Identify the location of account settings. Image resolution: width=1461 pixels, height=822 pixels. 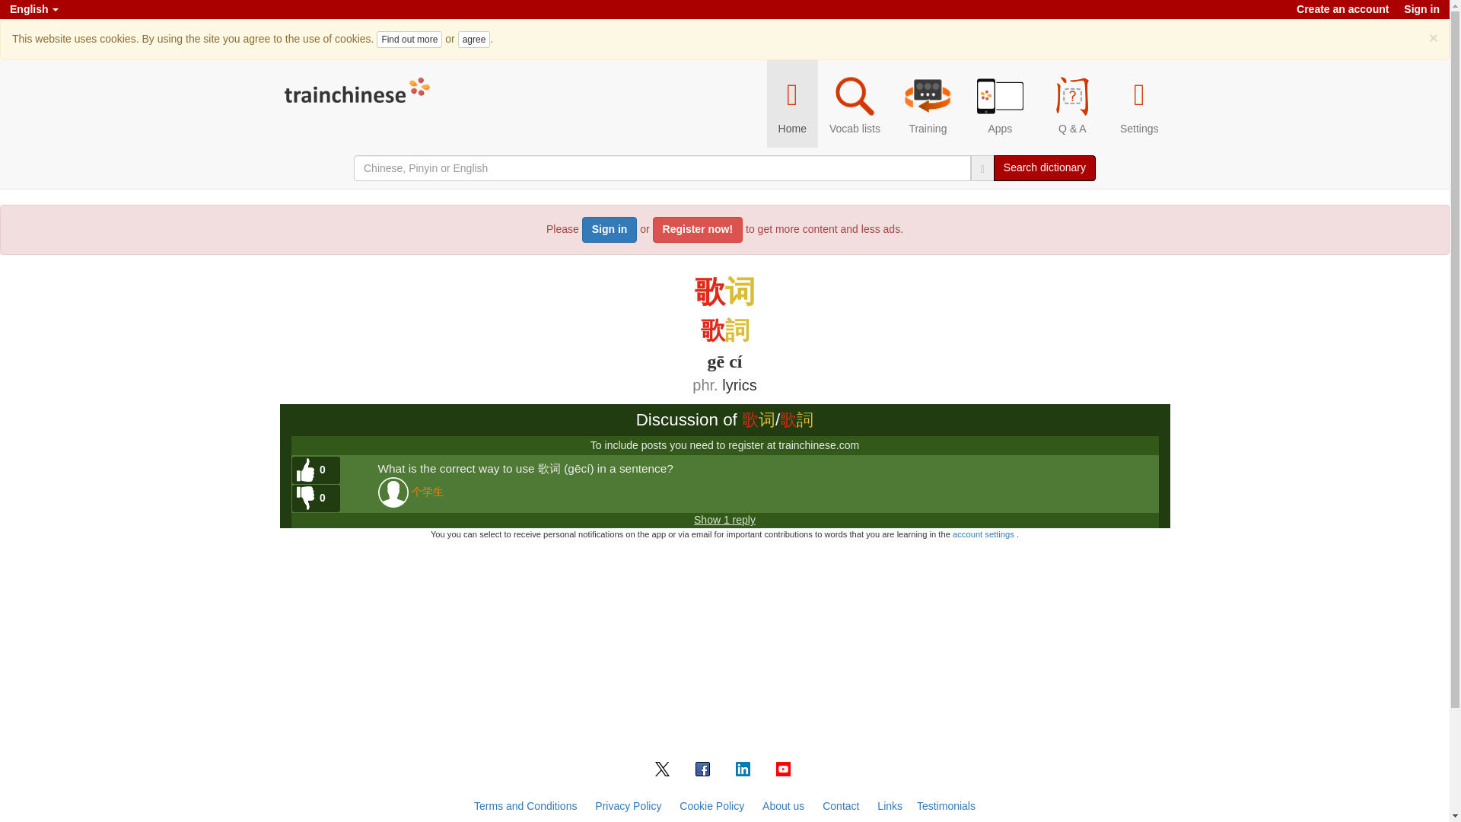
(985, 534).